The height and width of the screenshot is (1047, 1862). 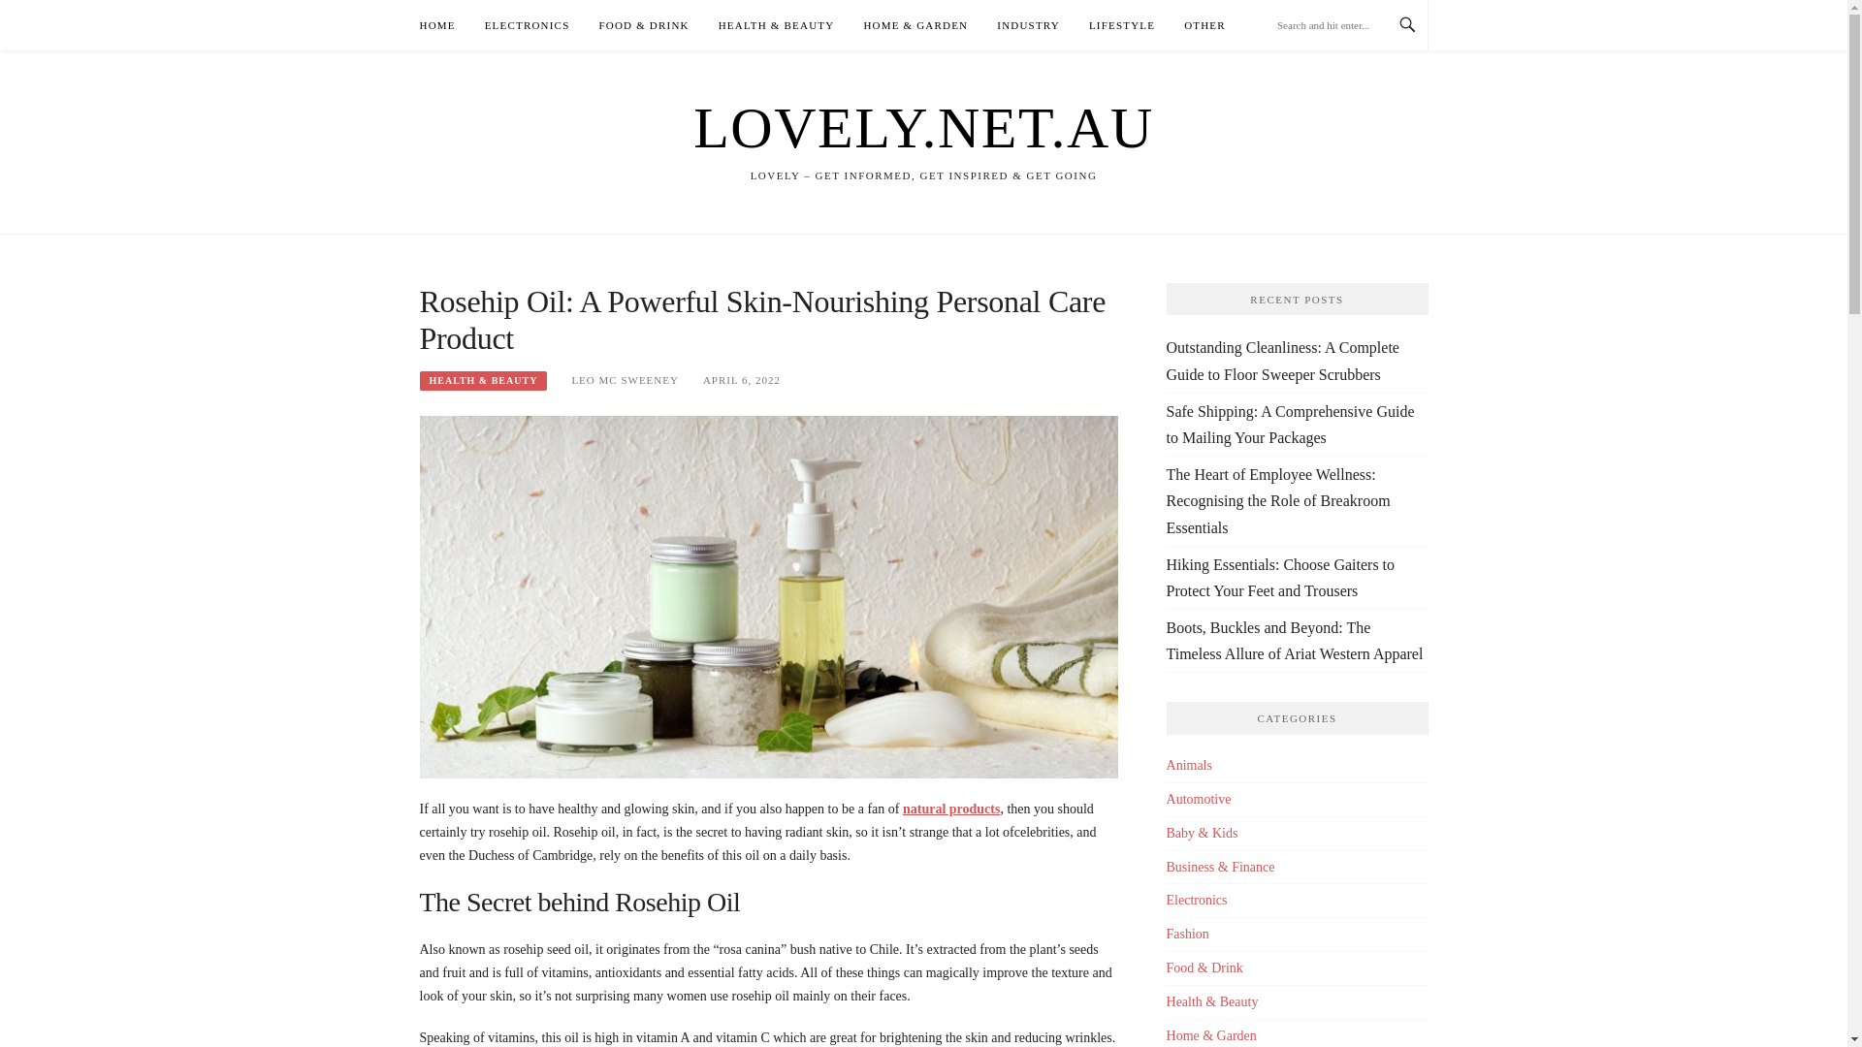 What do you see at coordinates (1197, 900) in the screenshot?
I see `Electronics` at bounding box center [1197, 900].